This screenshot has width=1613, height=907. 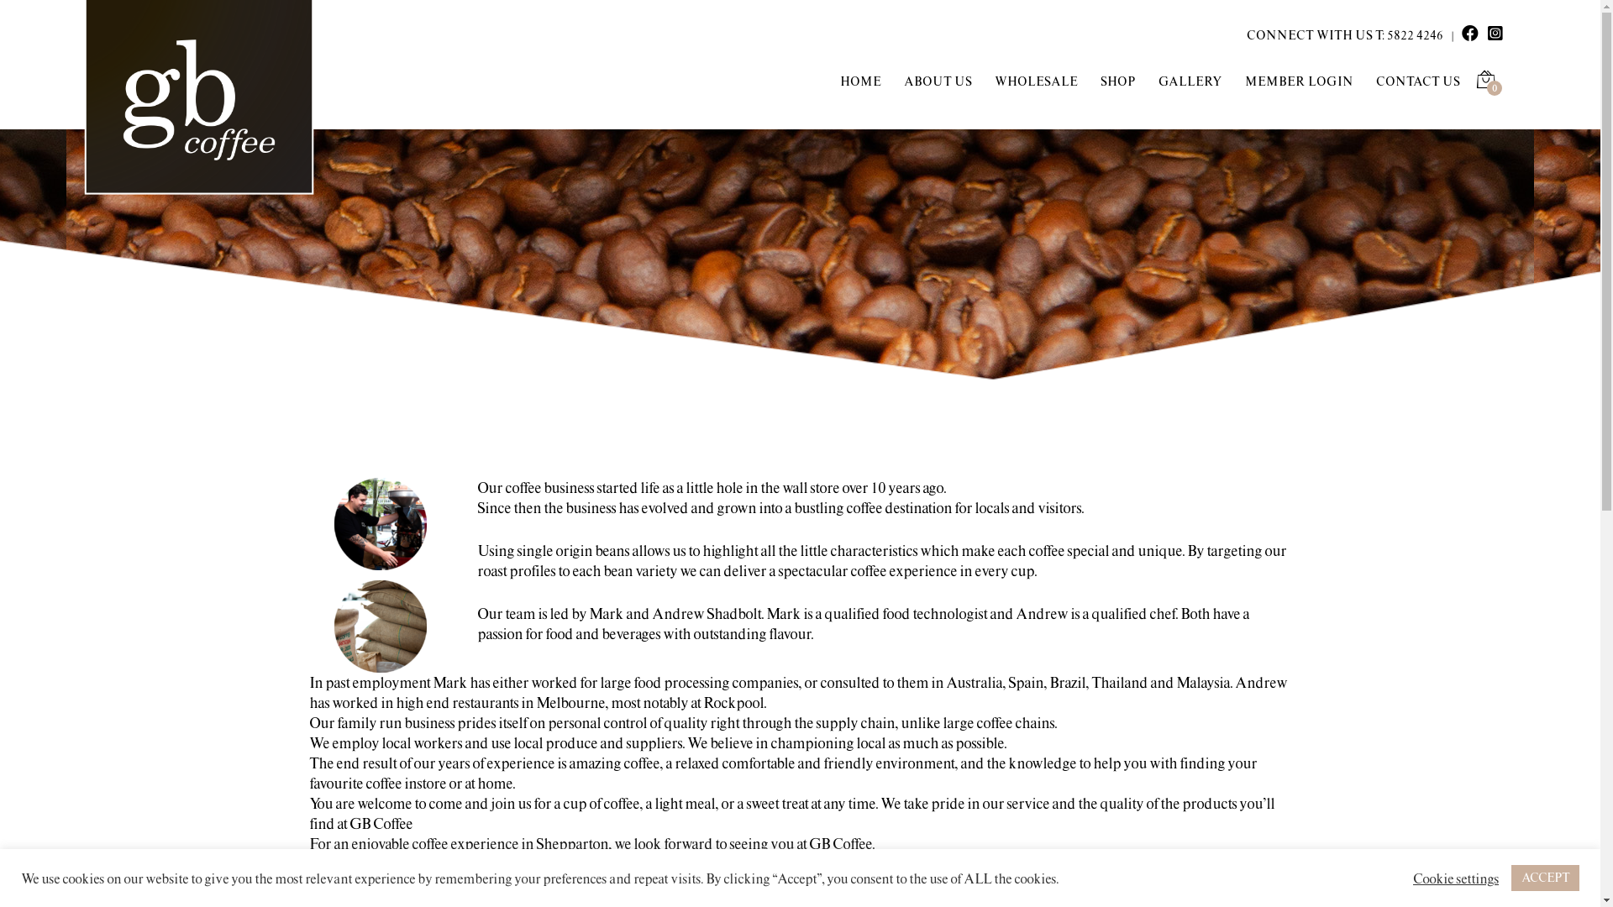 What do you see at coordinates (381, 627) in the screenshot?
I see `about2` at bounding box center [381, 627].